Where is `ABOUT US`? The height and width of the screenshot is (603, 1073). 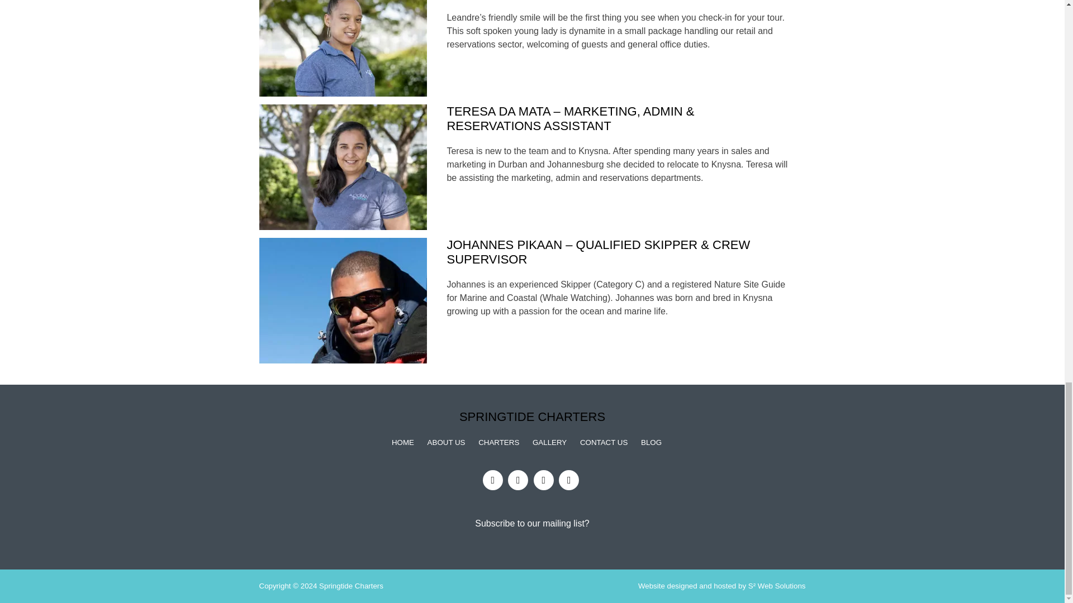 ABOUT US is located at coordinates (446, 443).